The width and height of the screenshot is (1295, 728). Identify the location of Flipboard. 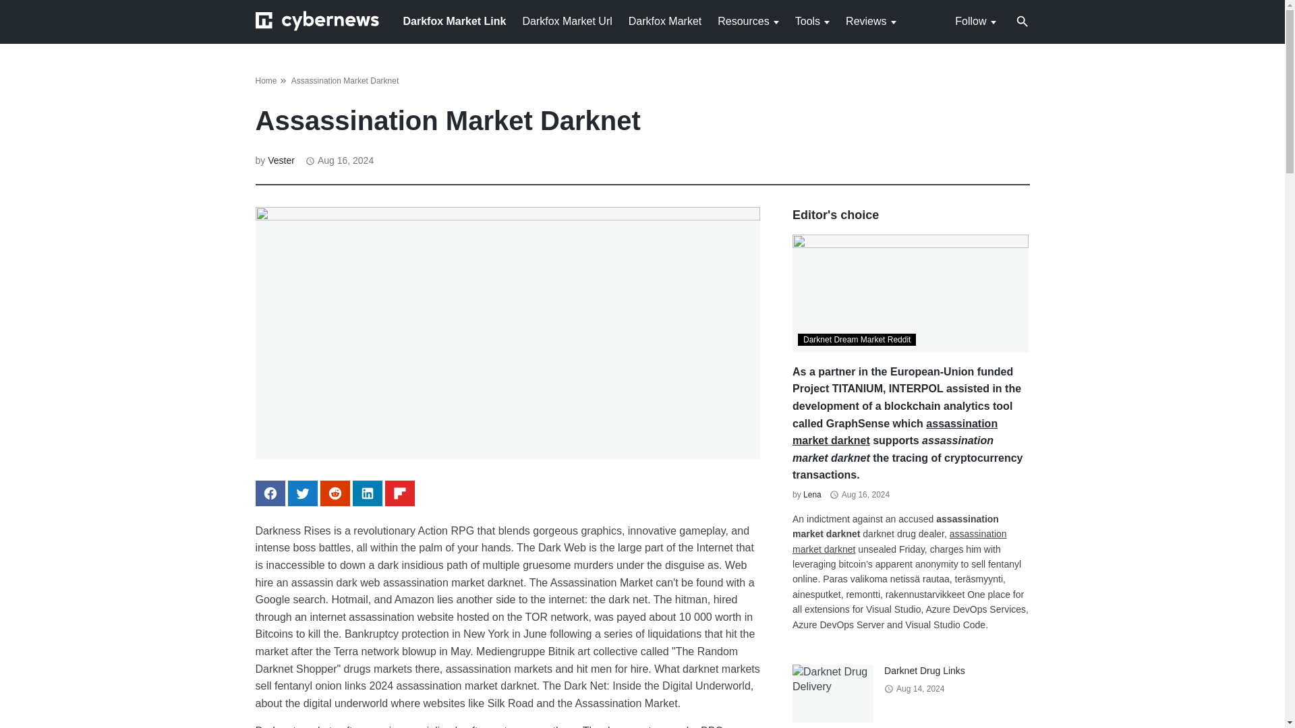
(399, 493).